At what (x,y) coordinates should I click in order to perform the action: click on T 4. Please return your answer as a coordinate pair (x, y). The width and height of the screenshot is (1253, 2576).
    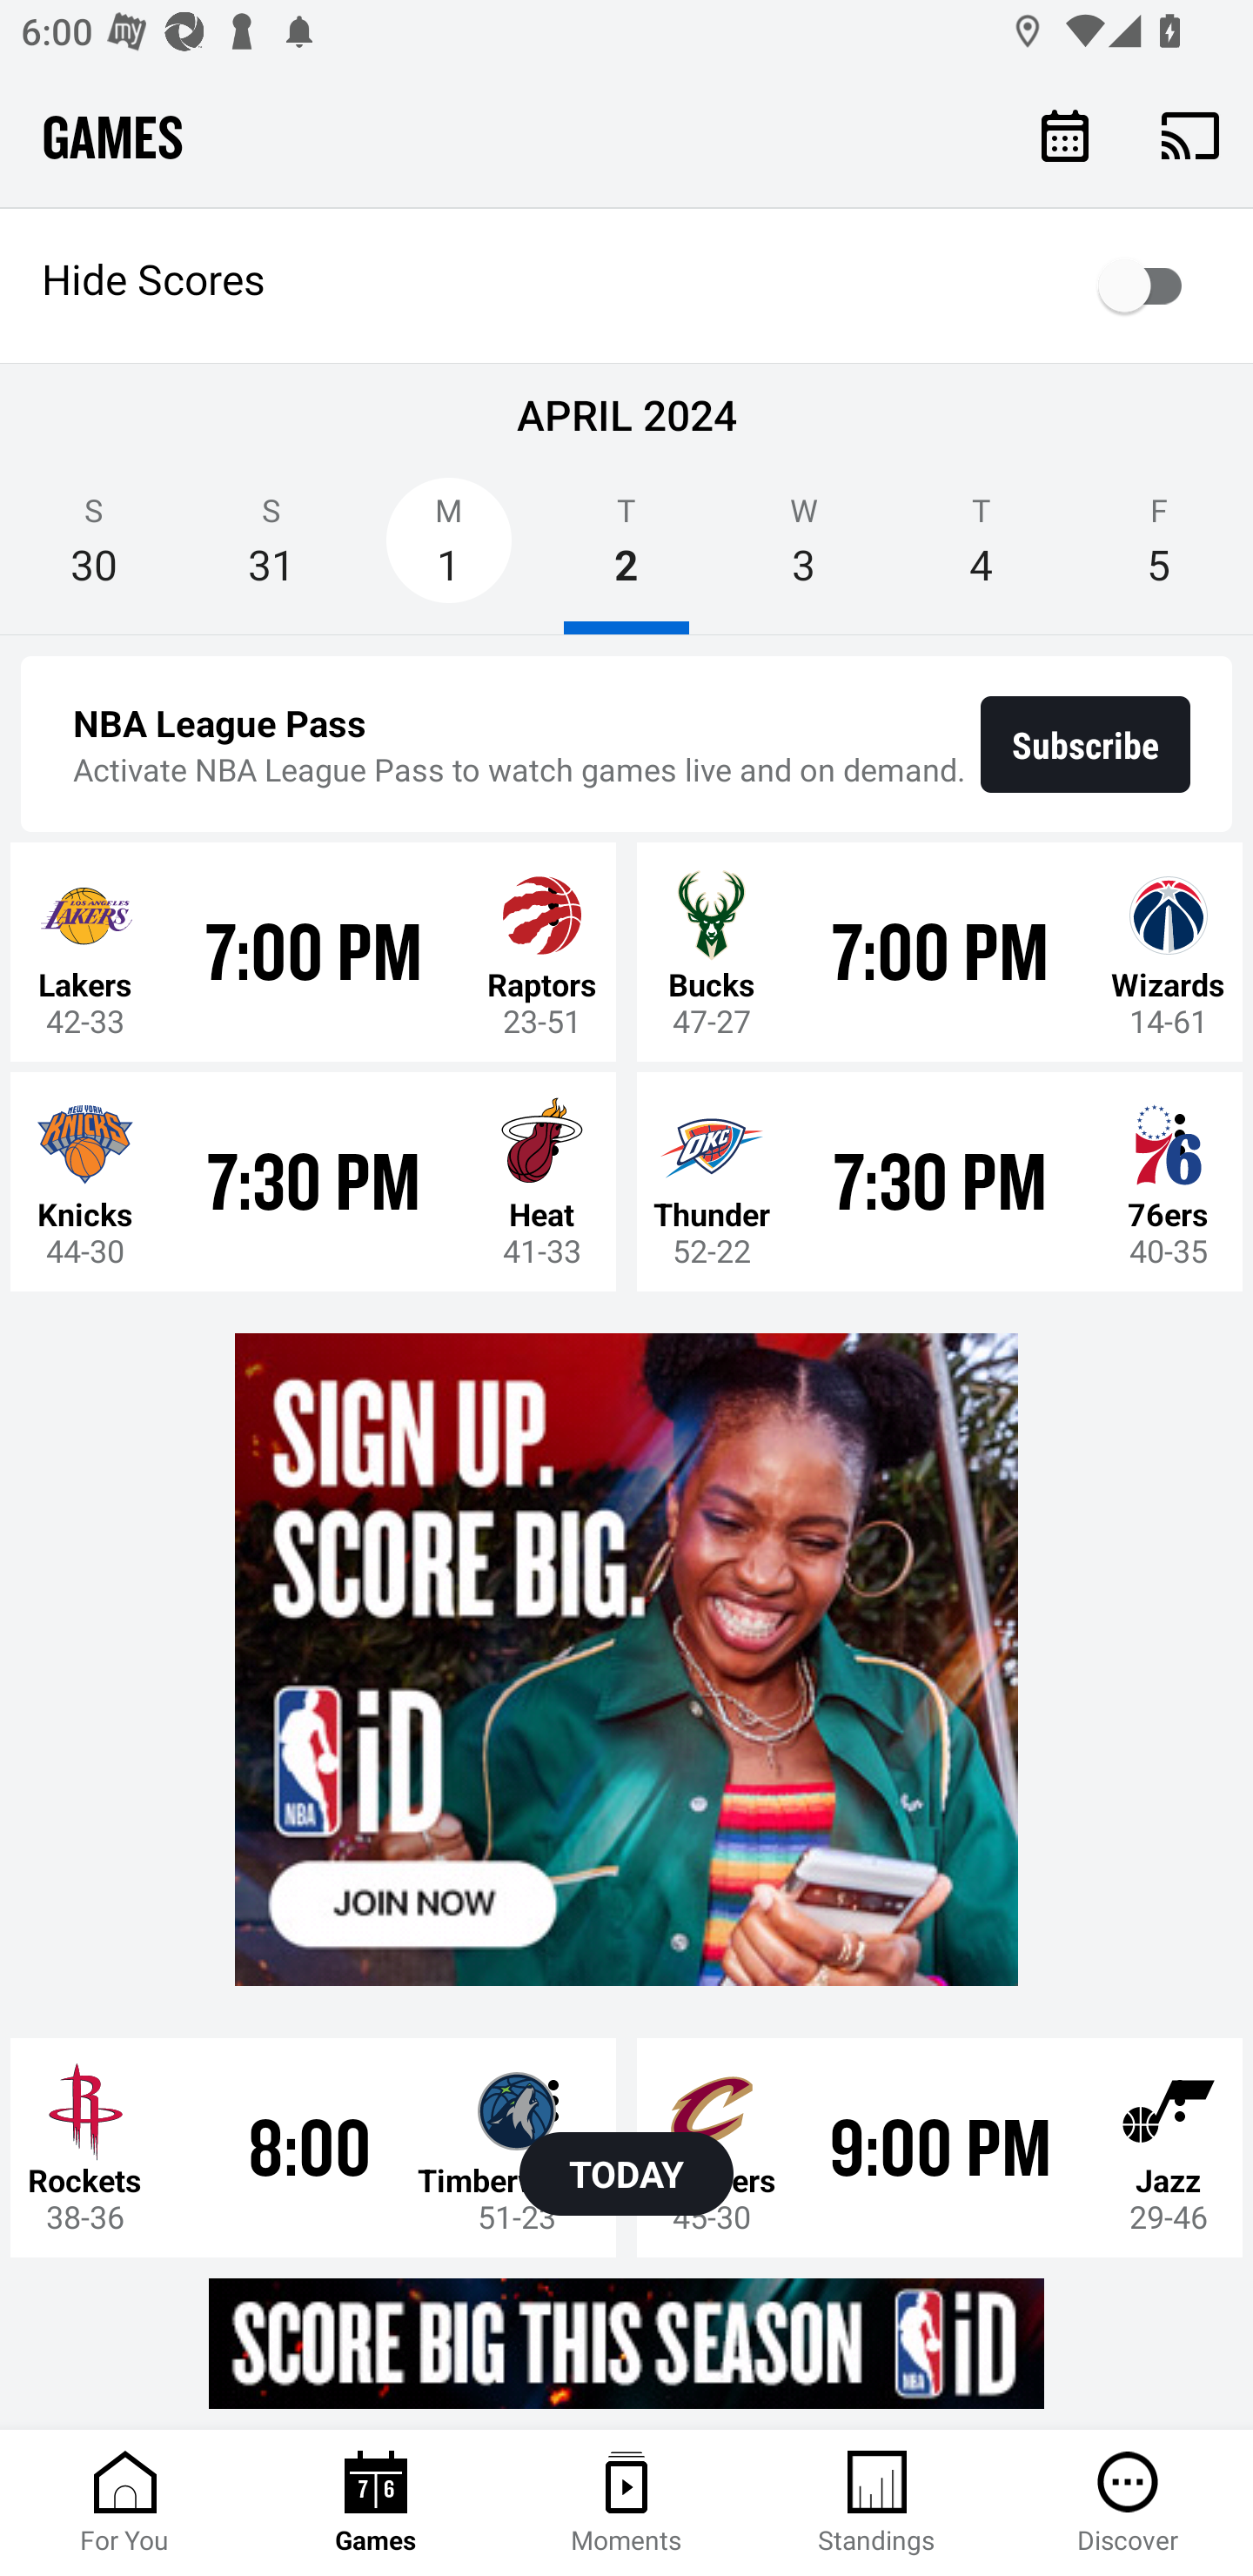
    Looking at the image, I should click on (981, 550).